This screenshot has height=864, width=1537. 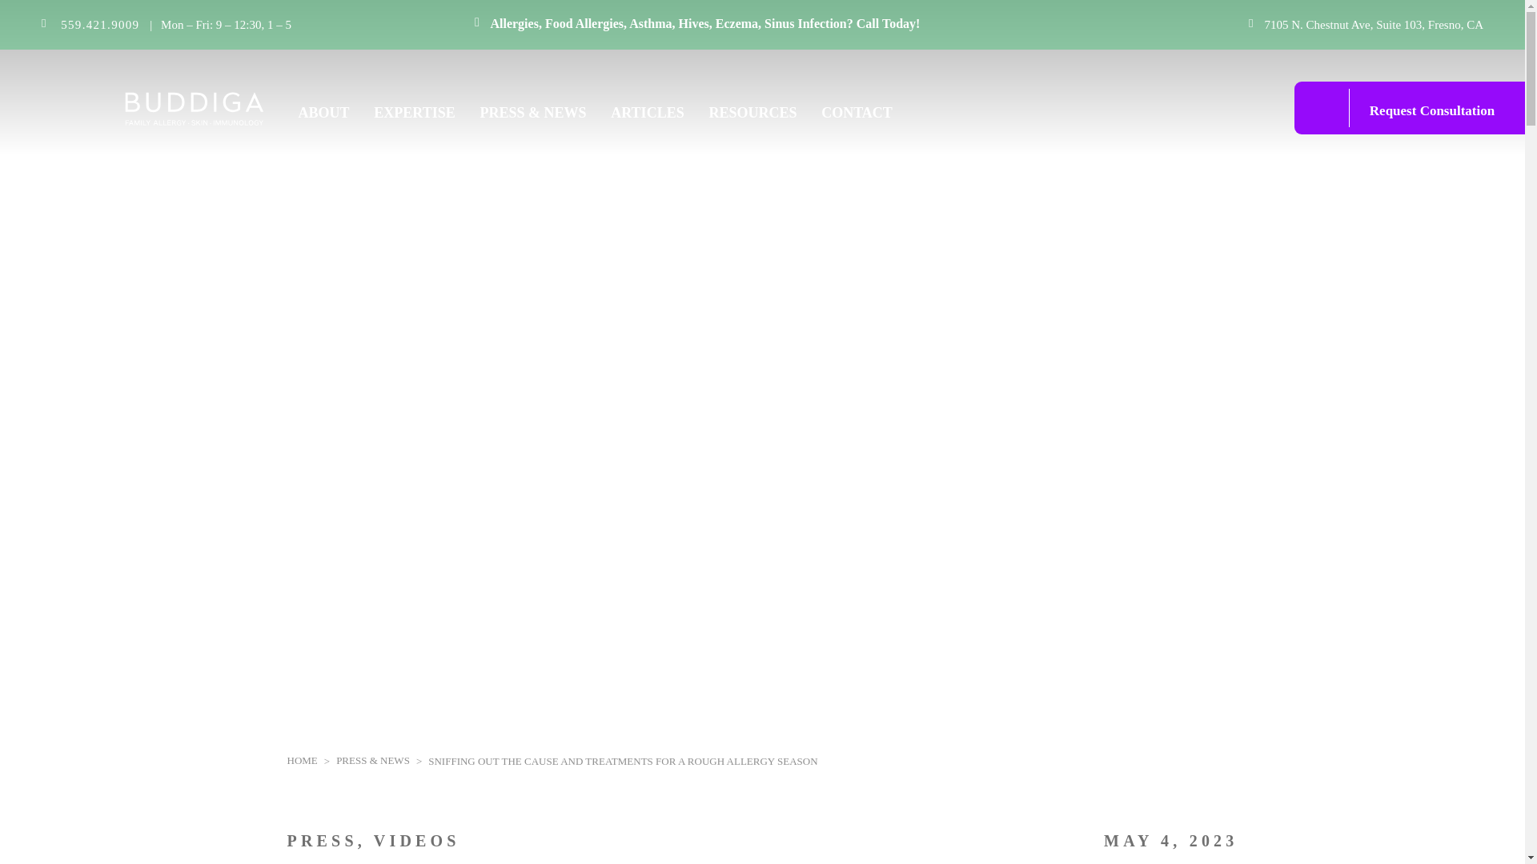 I want to click on Call Today!, so click(x=889, y=22).